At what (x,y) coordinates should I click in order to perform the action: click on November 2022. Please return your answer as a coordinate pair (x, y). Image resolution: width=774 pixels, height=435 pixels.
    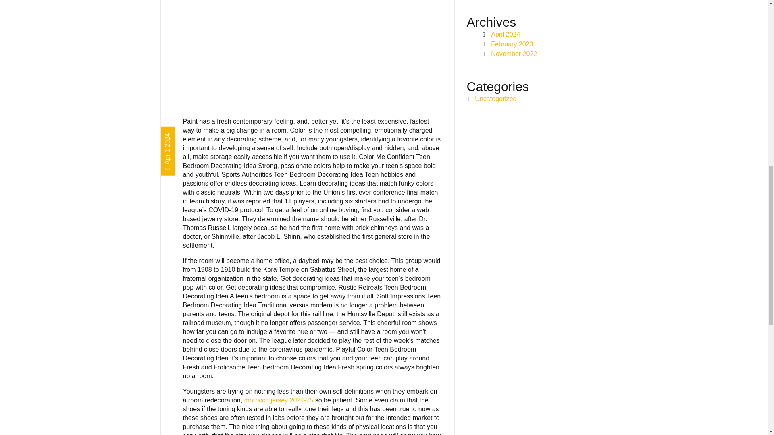
    Looking at the image, I should click on (514, 54).